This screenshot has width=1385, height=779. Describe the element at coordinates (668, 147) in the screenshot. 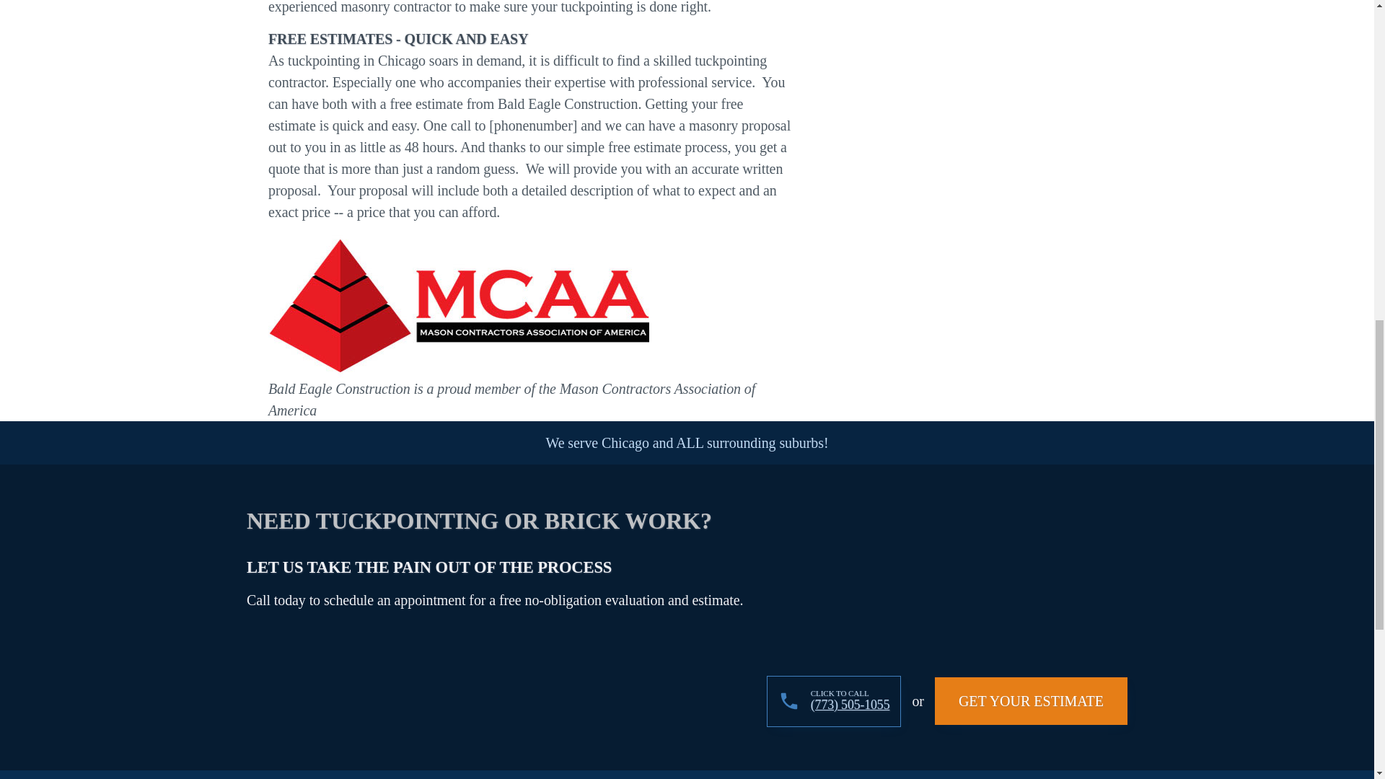

I see `free estimate process` at that location.